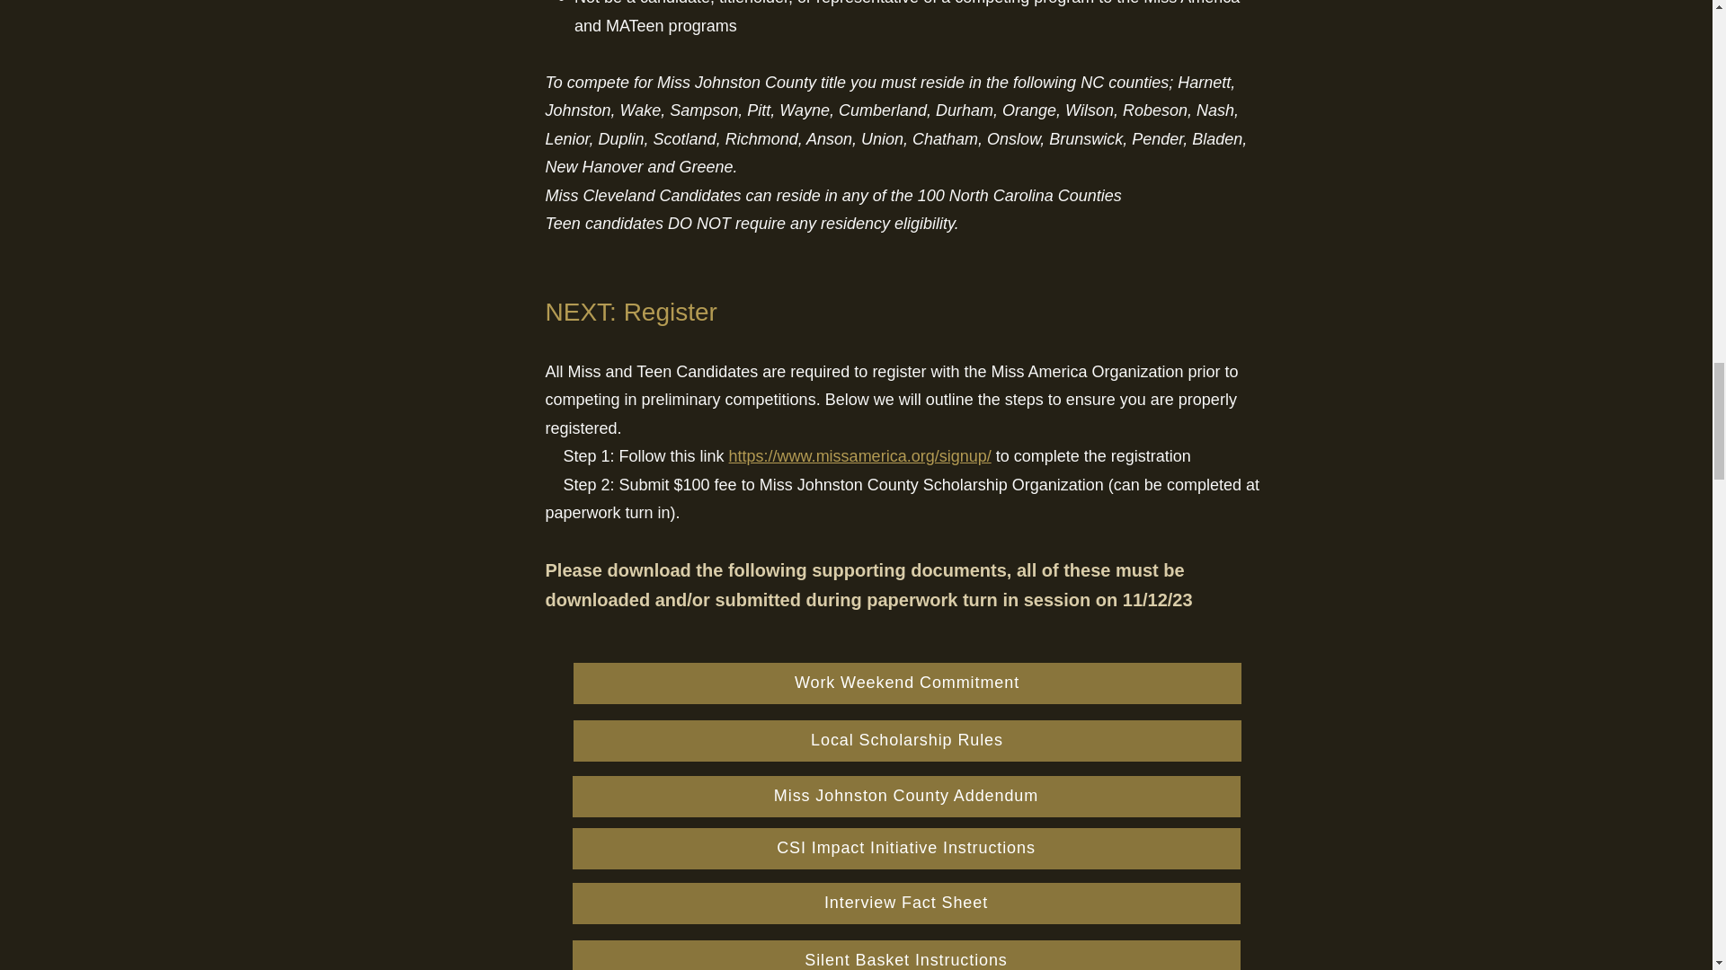  I want to click on Local Scholarship Rules, so click(906, 740).